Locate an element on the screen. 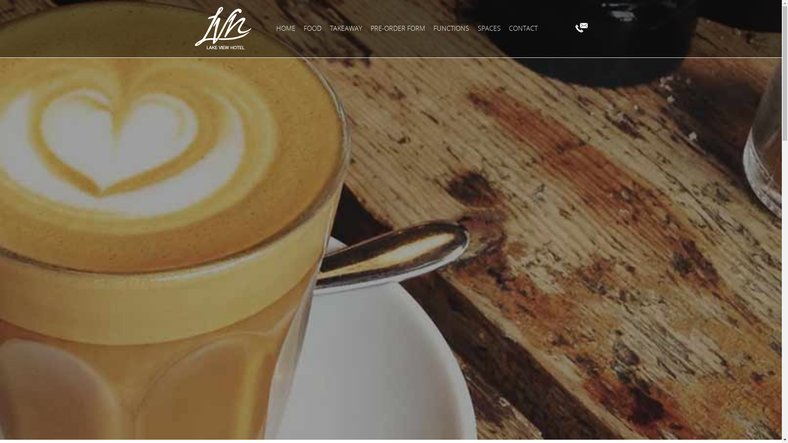 The height and width of the screenshot is (443, 788). FUNCTIONS is located at coordinates (451, 28).